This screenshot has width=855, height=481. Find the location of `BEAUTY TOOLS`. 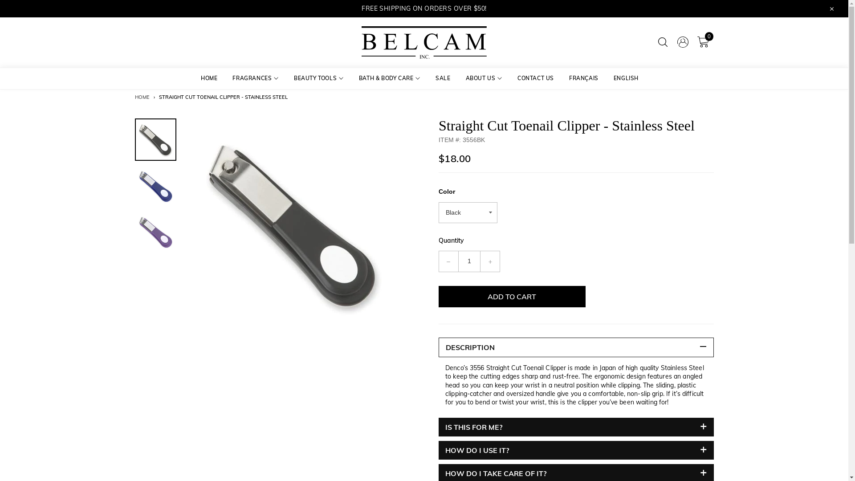

BEAUTY TOOLS is located at coordinates (319, 78).